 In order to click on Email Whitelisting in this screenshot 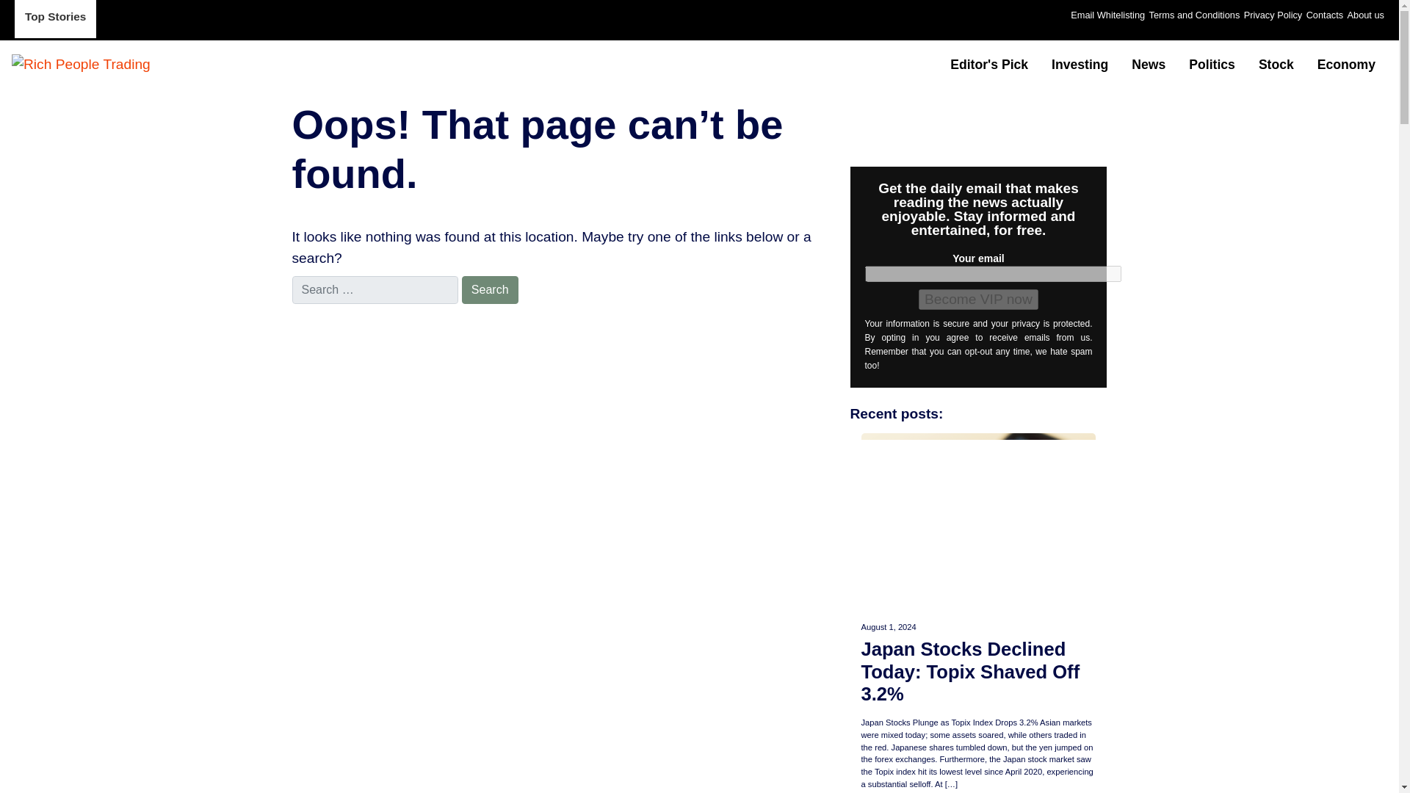, I will do `click(1107, 15)`.